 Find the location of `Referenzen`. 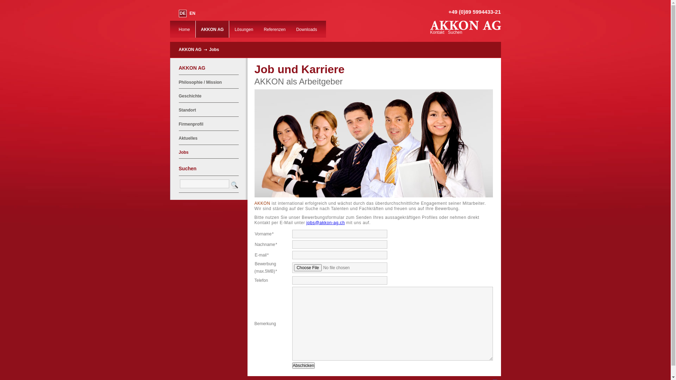

Referenzen is located at coordinates (275, 29).